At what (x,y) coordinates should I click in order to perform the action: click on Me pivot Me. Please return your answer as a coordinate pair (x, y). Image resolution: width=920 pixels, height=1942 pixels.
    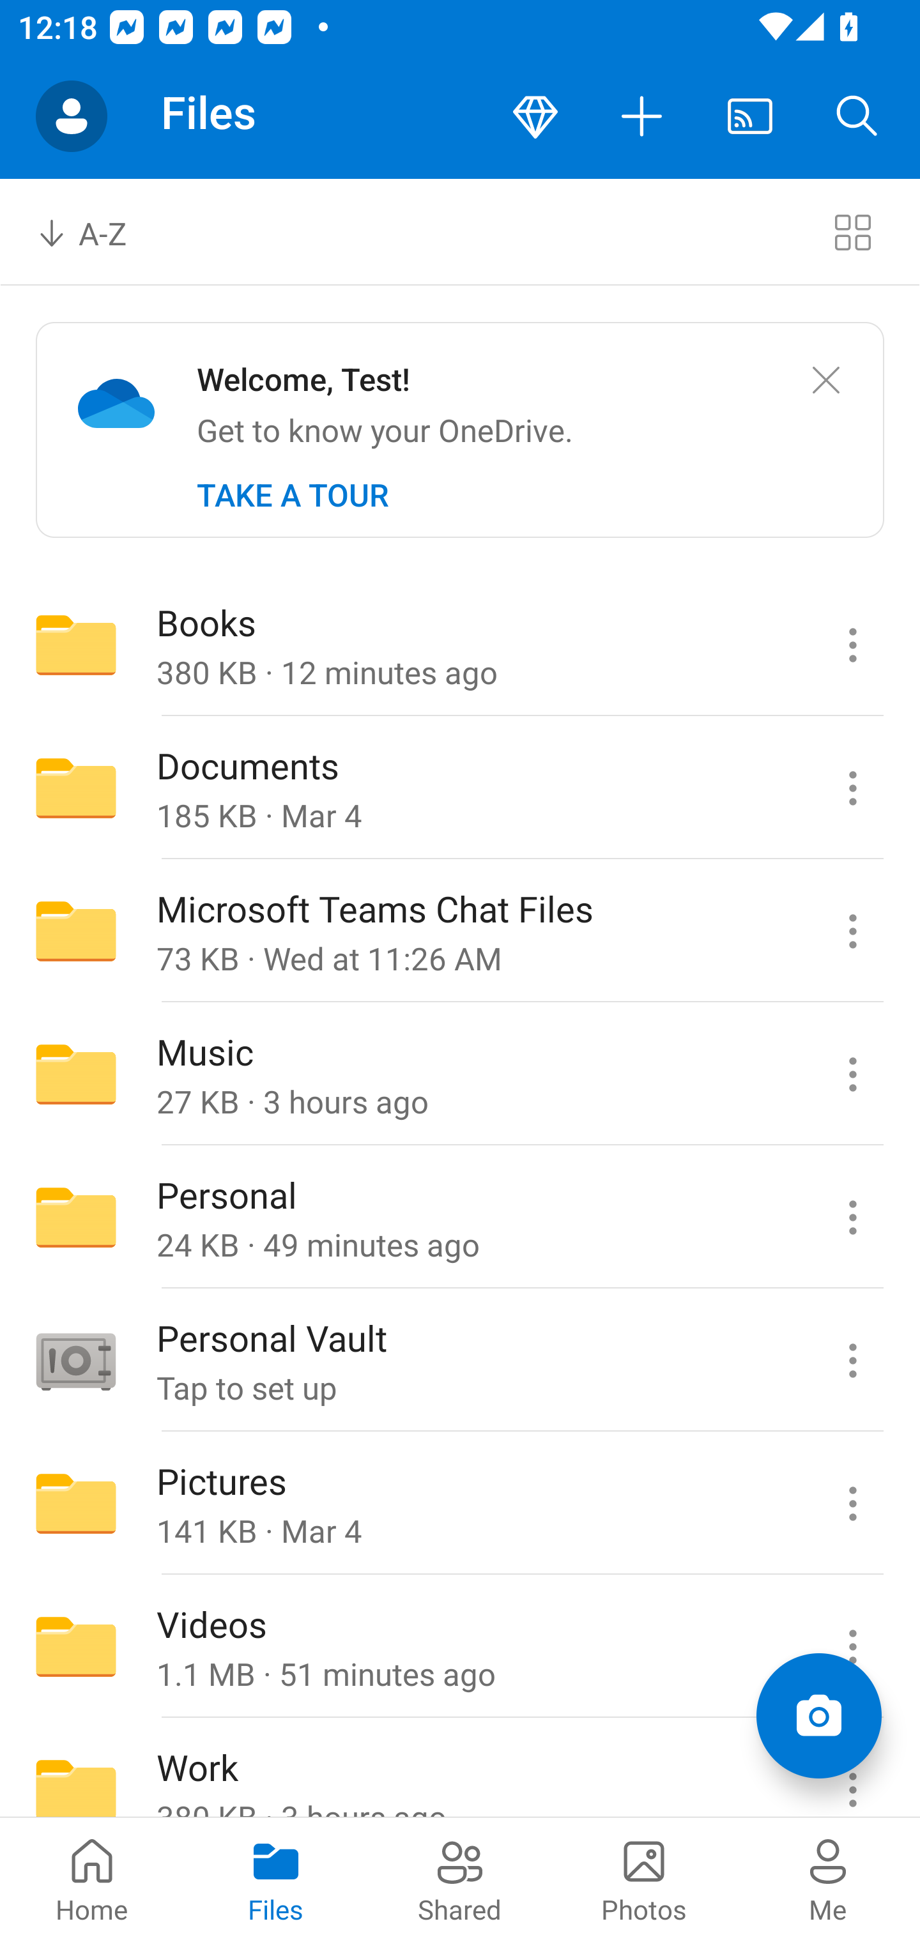
    Looking at the image, I should click on (828, 1879).